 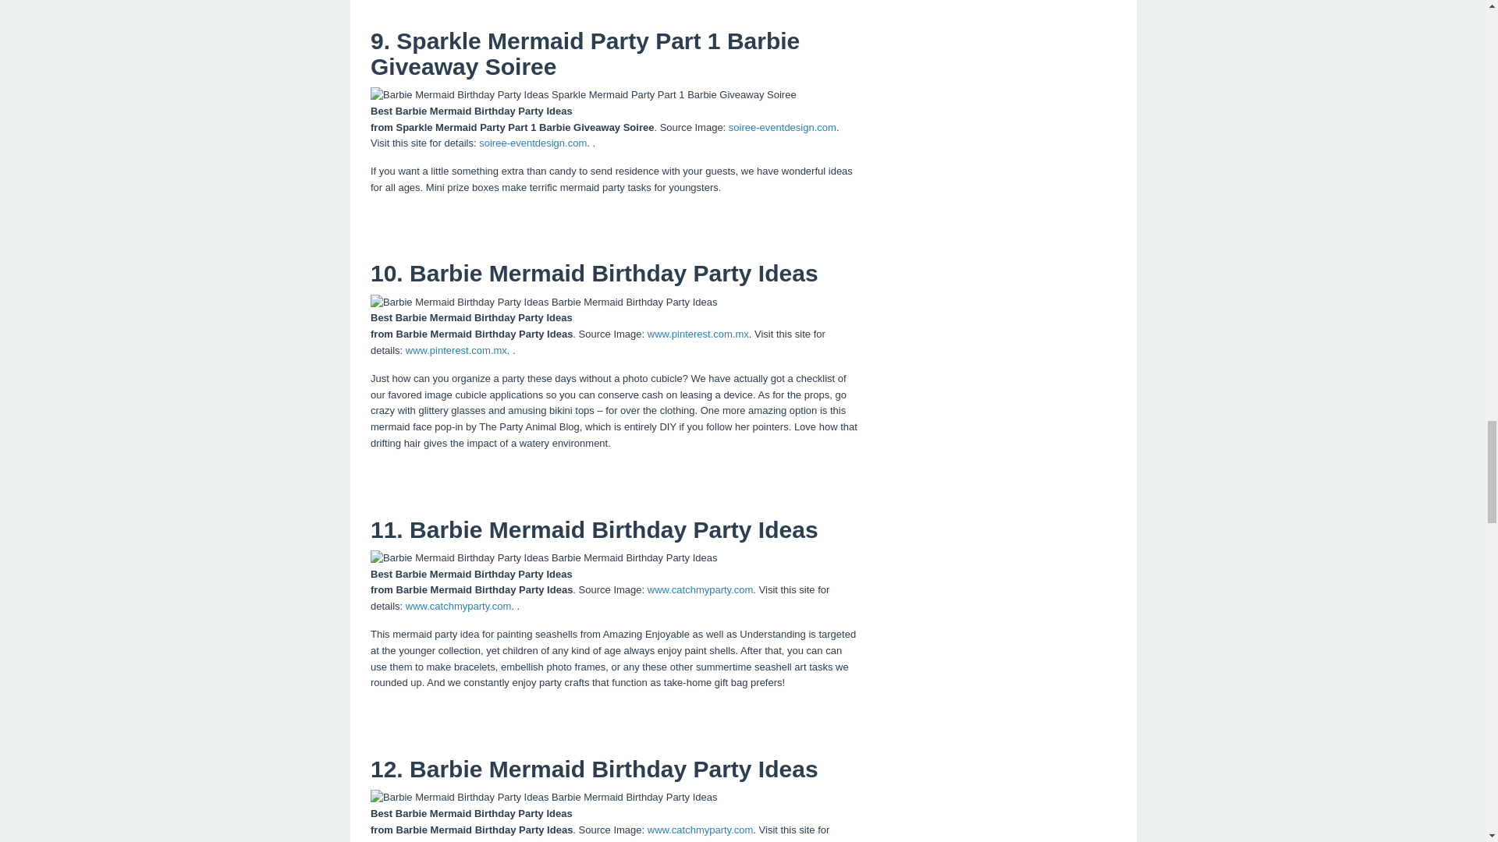 I want to click on soiree-eventdesign.com, so click(x=782, y=126).